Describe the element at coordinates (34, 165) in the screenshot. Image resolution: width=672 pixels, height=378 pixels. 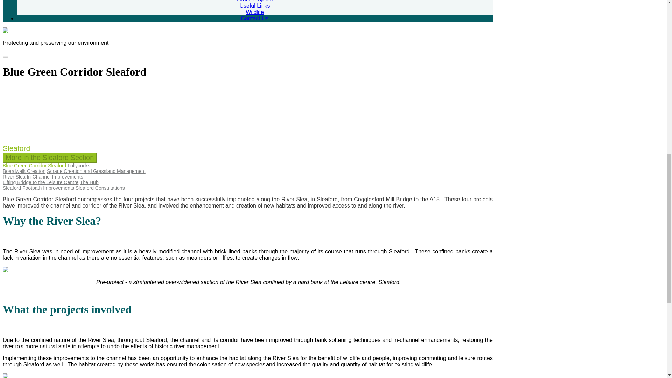
I see `Blue Green Corridor Sleaford` at that location.